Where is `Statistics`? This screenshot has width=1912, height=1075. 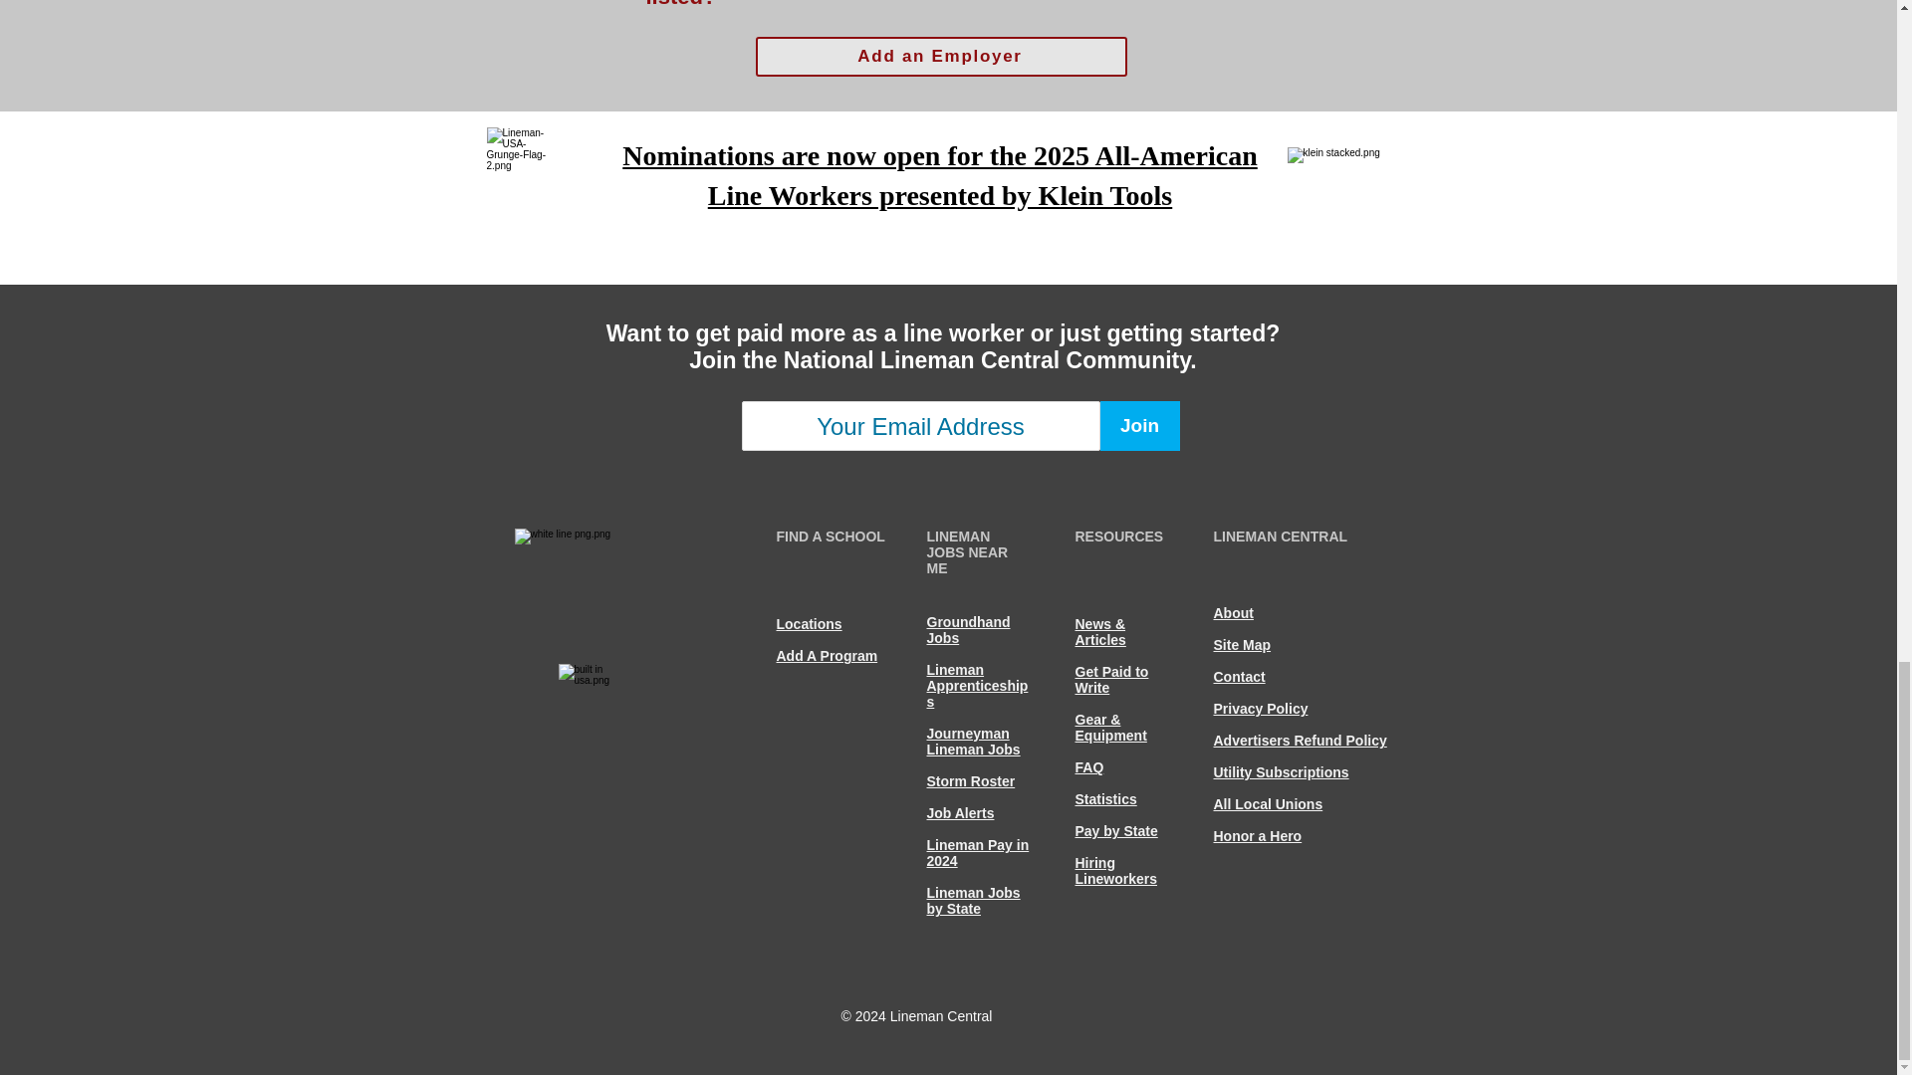 Statistics is located at coordinates (1105, 798).